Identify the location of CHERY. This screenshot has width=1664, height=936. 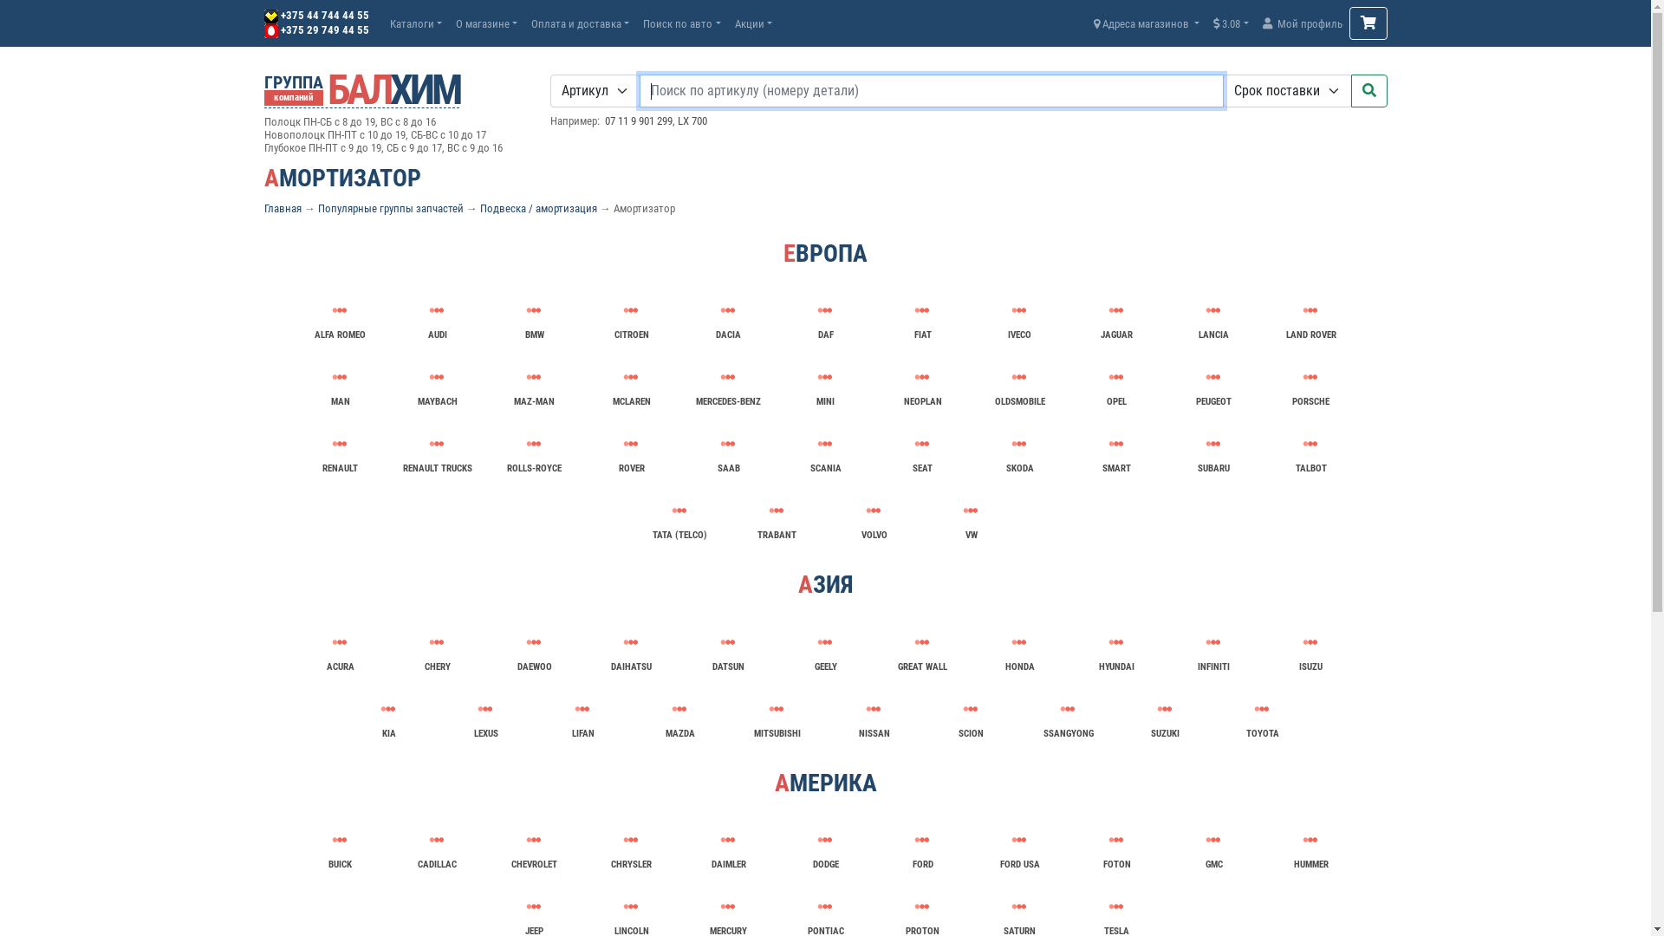
(437, 642).